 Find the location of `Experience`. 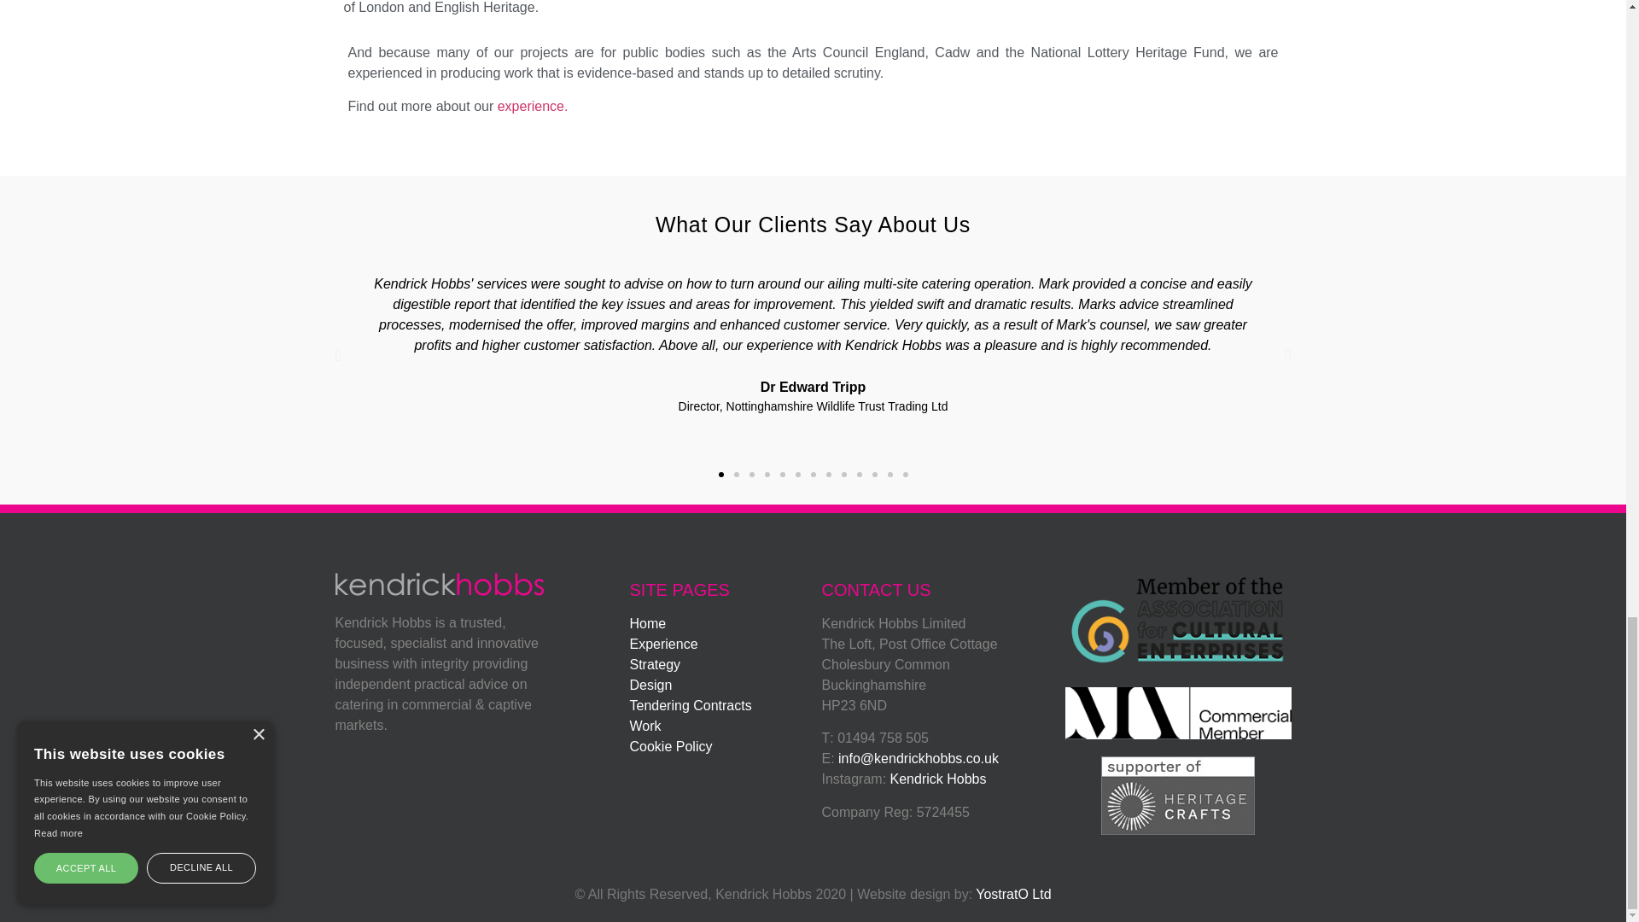

Experience is located at coordinates (663, 644).